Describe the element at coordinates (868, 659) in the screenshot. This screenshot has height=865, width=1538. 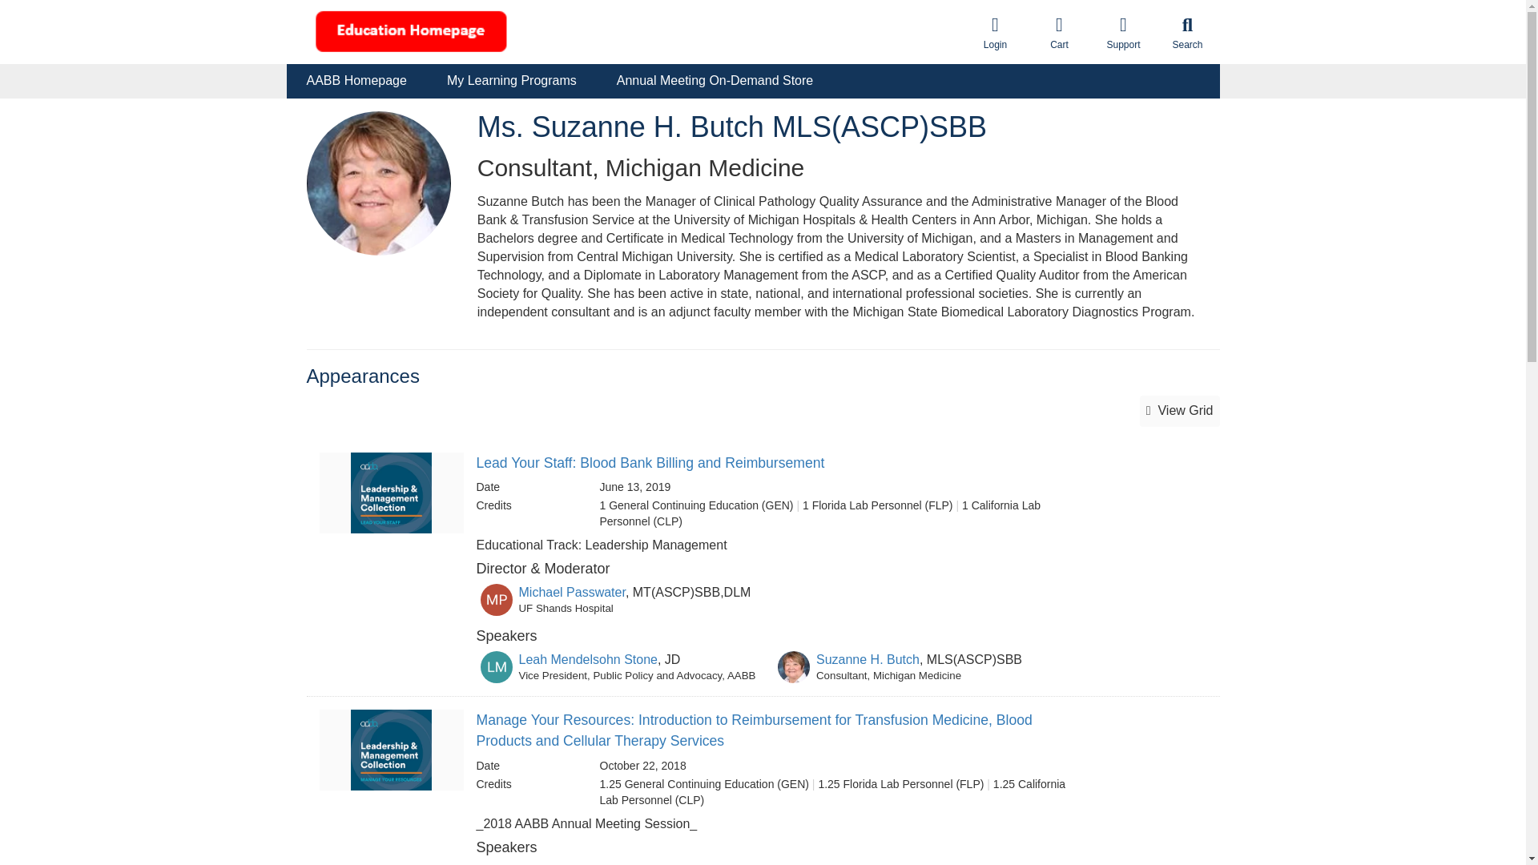
I see `Suzanne H. Butch` at that location.